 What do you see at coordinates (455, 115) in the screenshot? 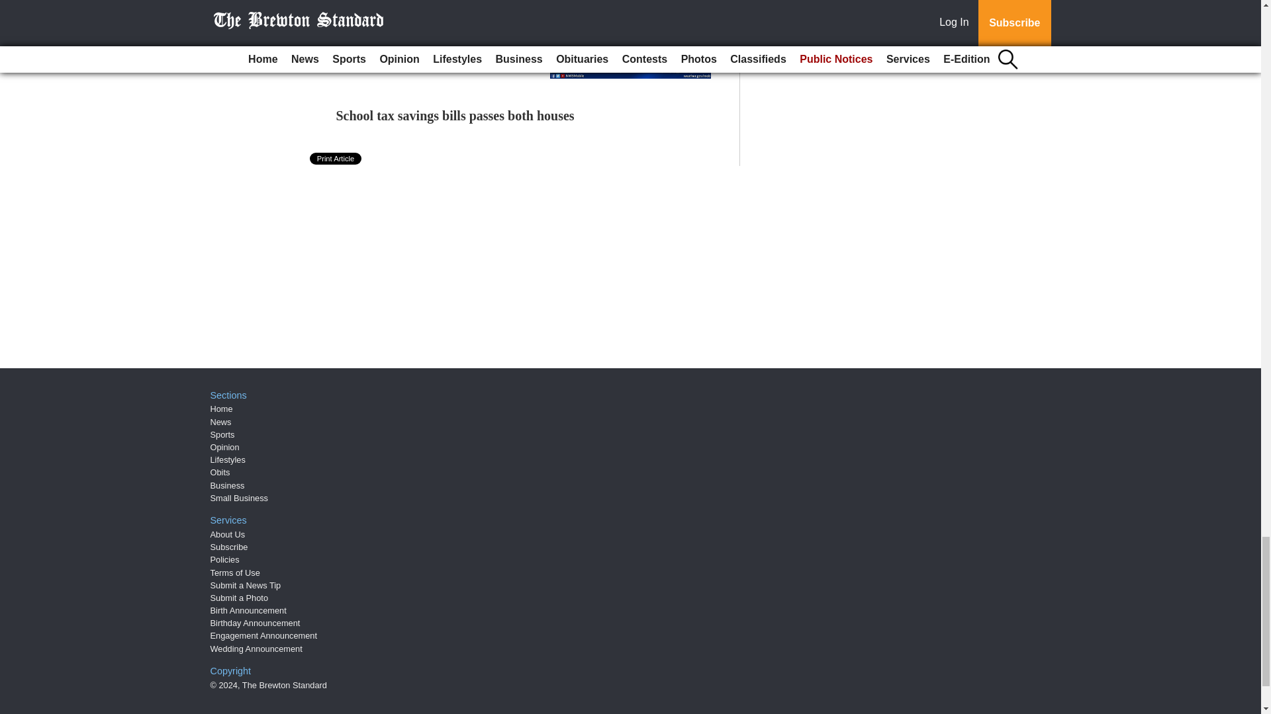
I see `School tax savings bills passes both houses` at bounding box center [455, 115].